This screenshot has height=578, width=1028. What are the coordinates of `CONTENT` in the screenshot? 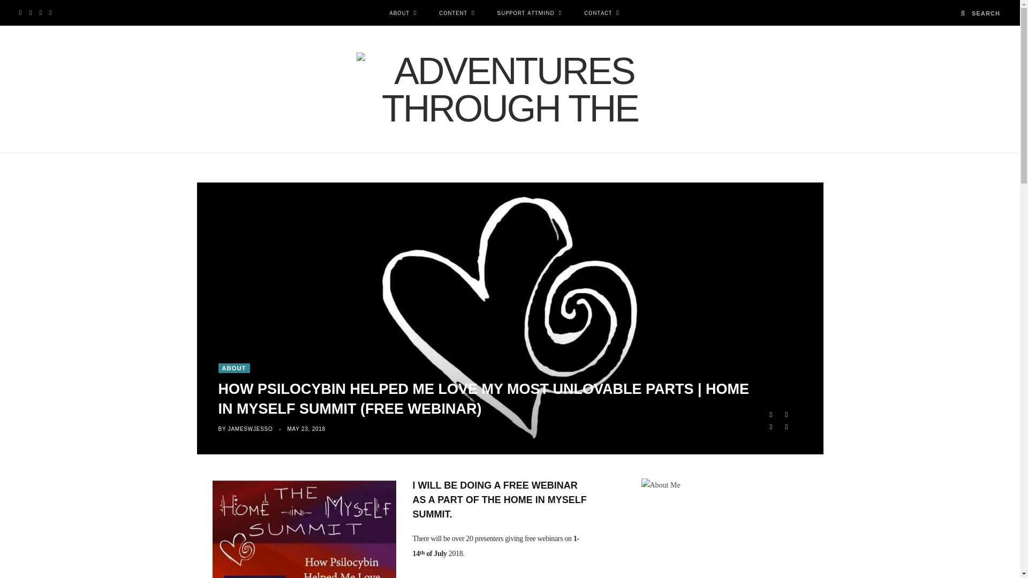 It's located at (456, 13).